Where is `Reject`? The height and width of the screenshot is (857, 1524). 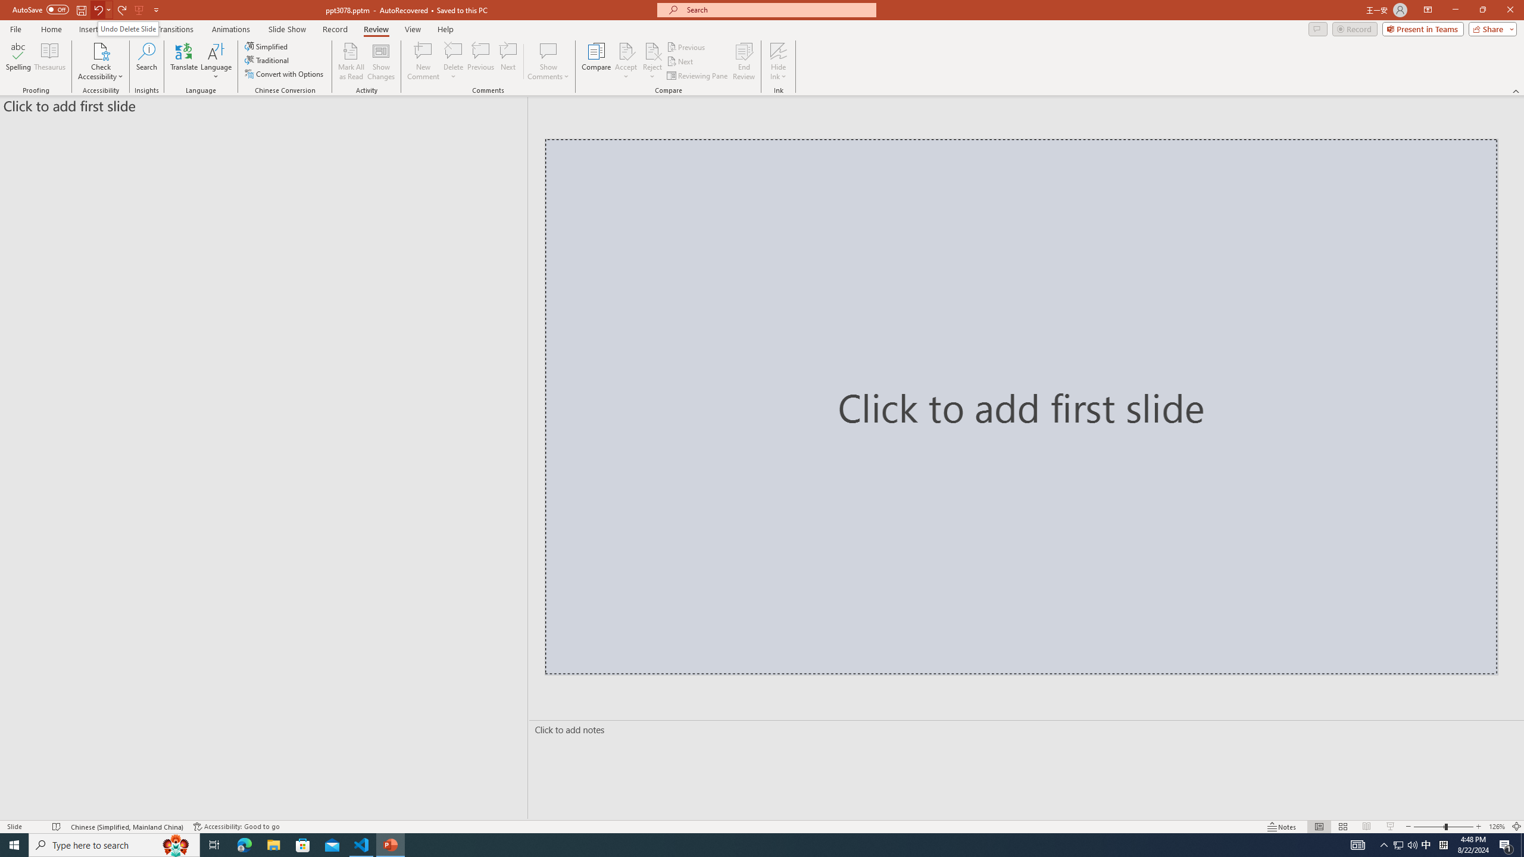
Reject is located at coordinates (652, 61).